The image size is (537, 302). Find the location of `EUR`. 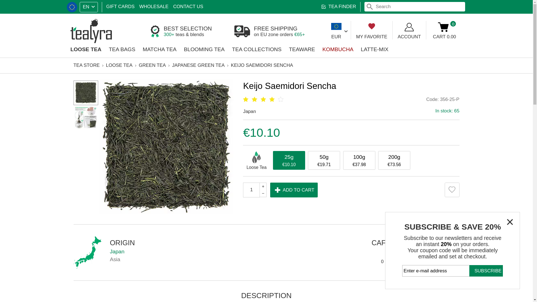

EUR is located at coordinates (370, 25).